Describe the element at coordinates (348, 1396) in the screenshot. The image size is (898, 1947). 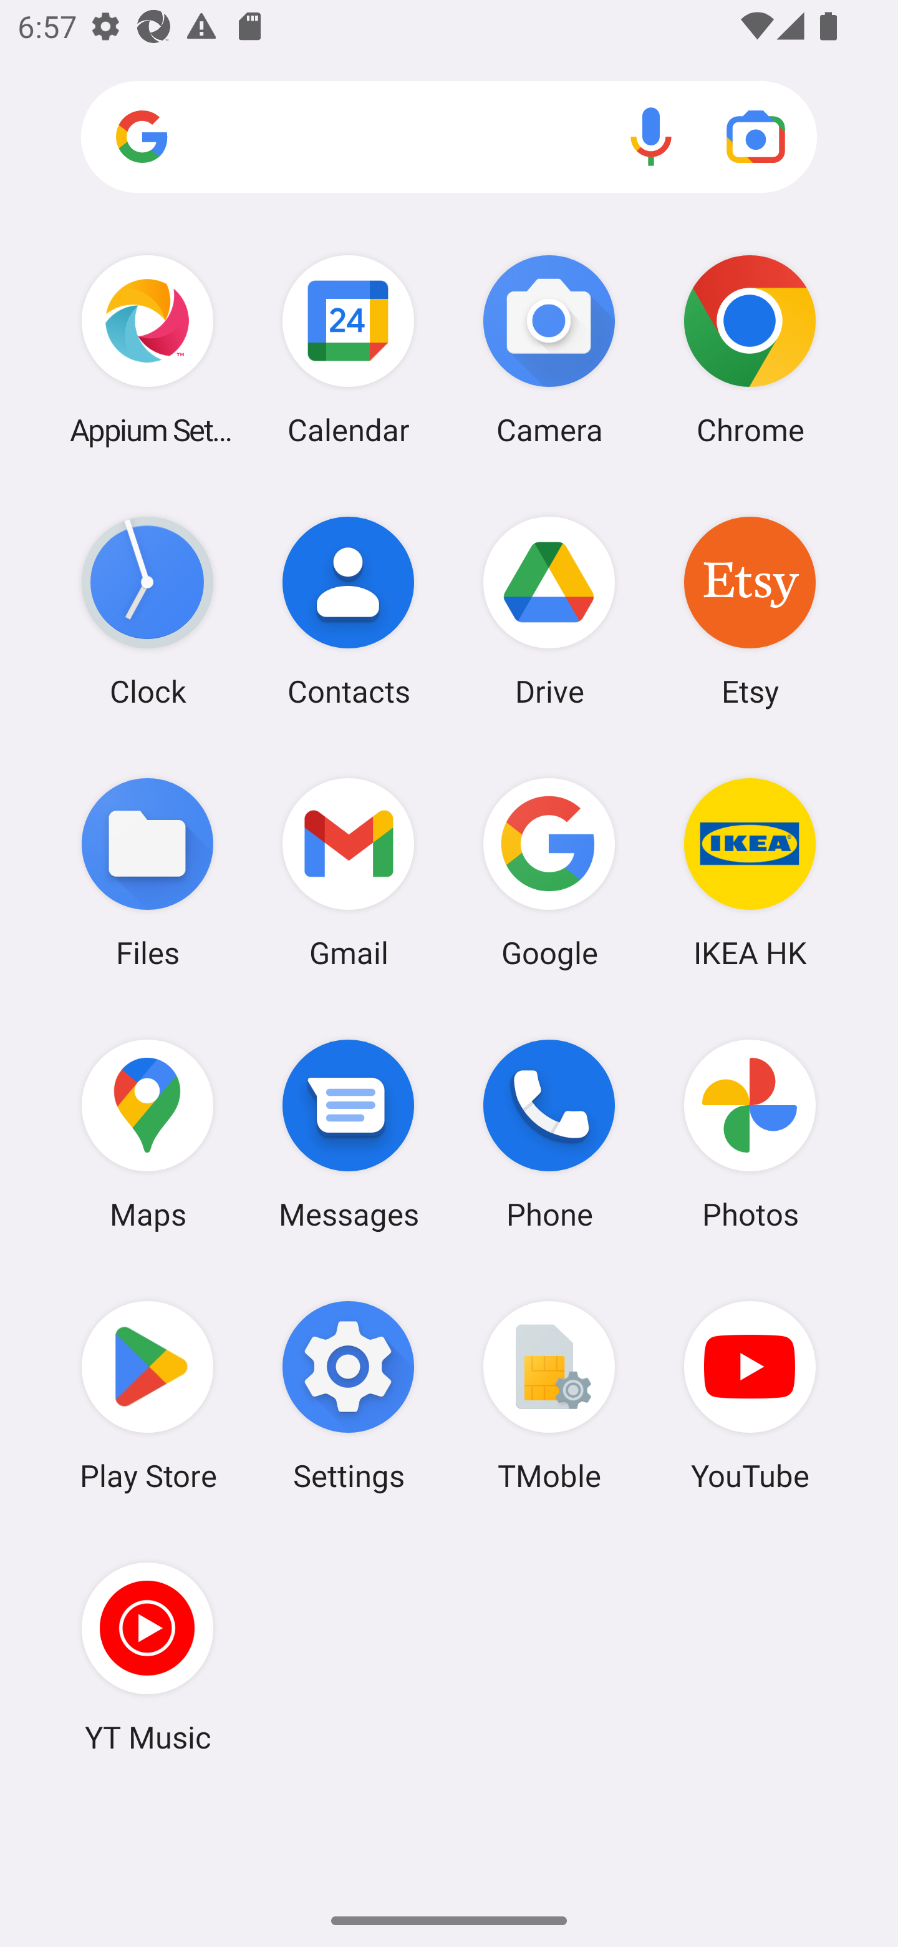
I see `Settings` at that location.